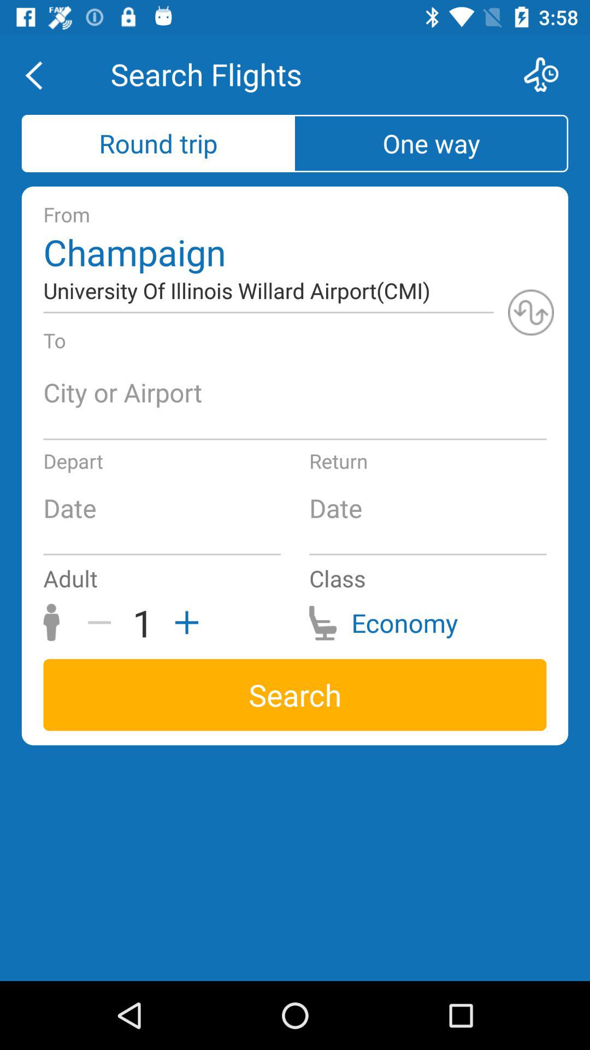 This screenshot has height=1050, width=590. What do you see at coordinates (531, 312) in the screenshot?
I see `switch entry 's` at bounding box center [531, 312].